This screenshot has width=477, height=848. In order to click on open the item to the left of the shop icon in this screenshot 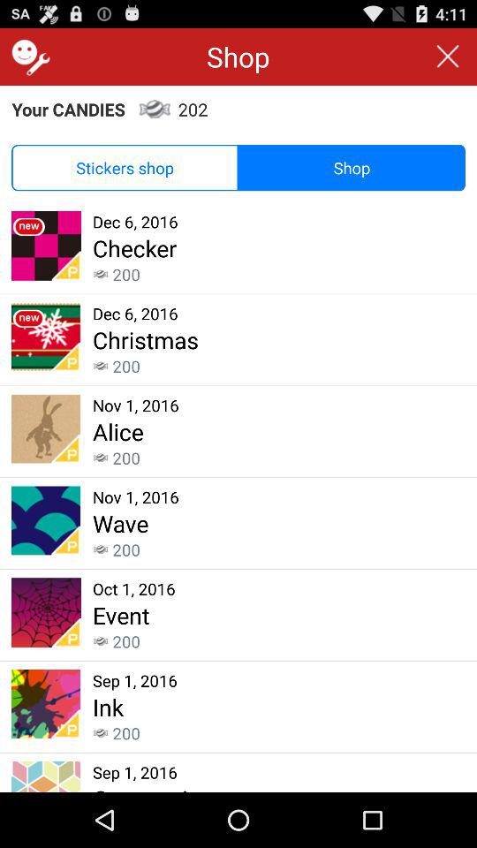, I will do `click(125, 168)`.